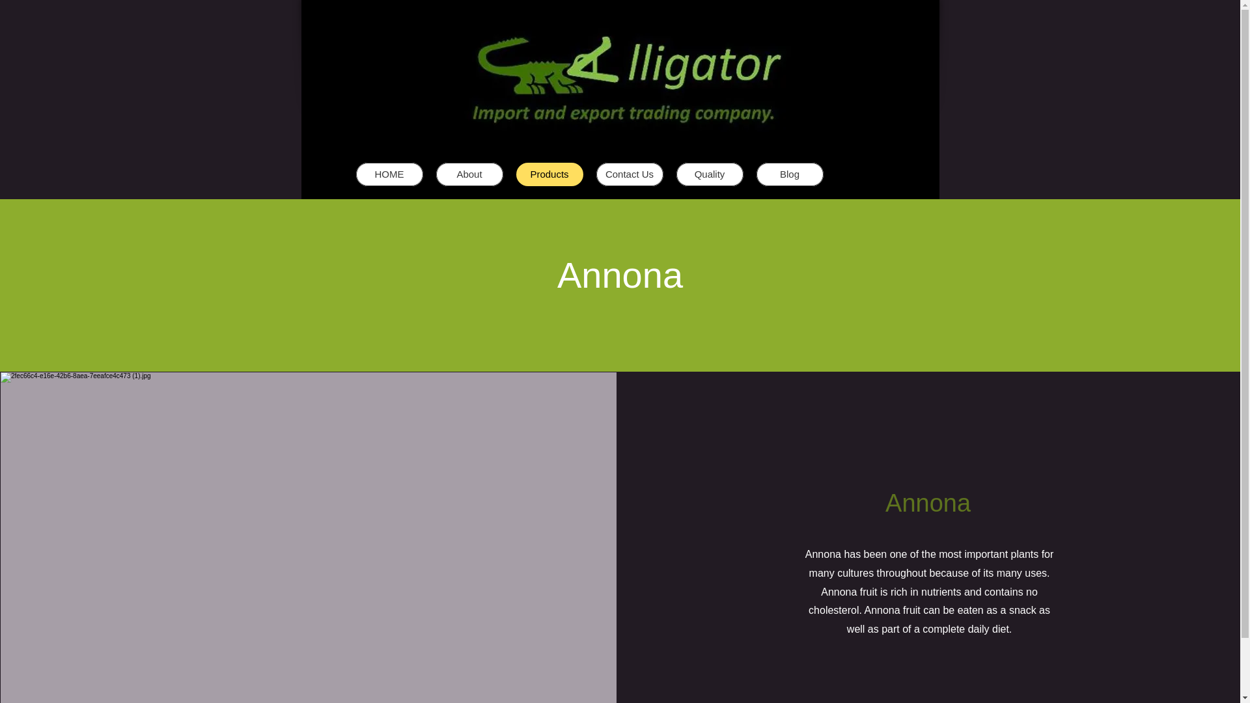 The width and height of the screenshot is (1250, 703). What do you see at coordinates (790, 174) in the screenshot?
I see `Blog` at bounding box center [790, 174].